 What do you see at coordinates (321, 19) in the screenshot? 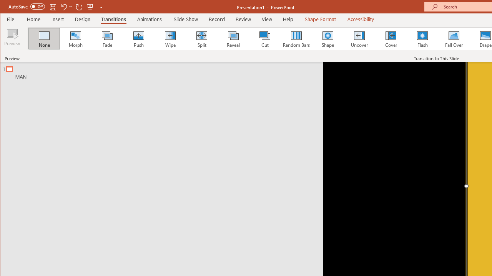
I see `Shape Format` at bounding box center [321, 19].